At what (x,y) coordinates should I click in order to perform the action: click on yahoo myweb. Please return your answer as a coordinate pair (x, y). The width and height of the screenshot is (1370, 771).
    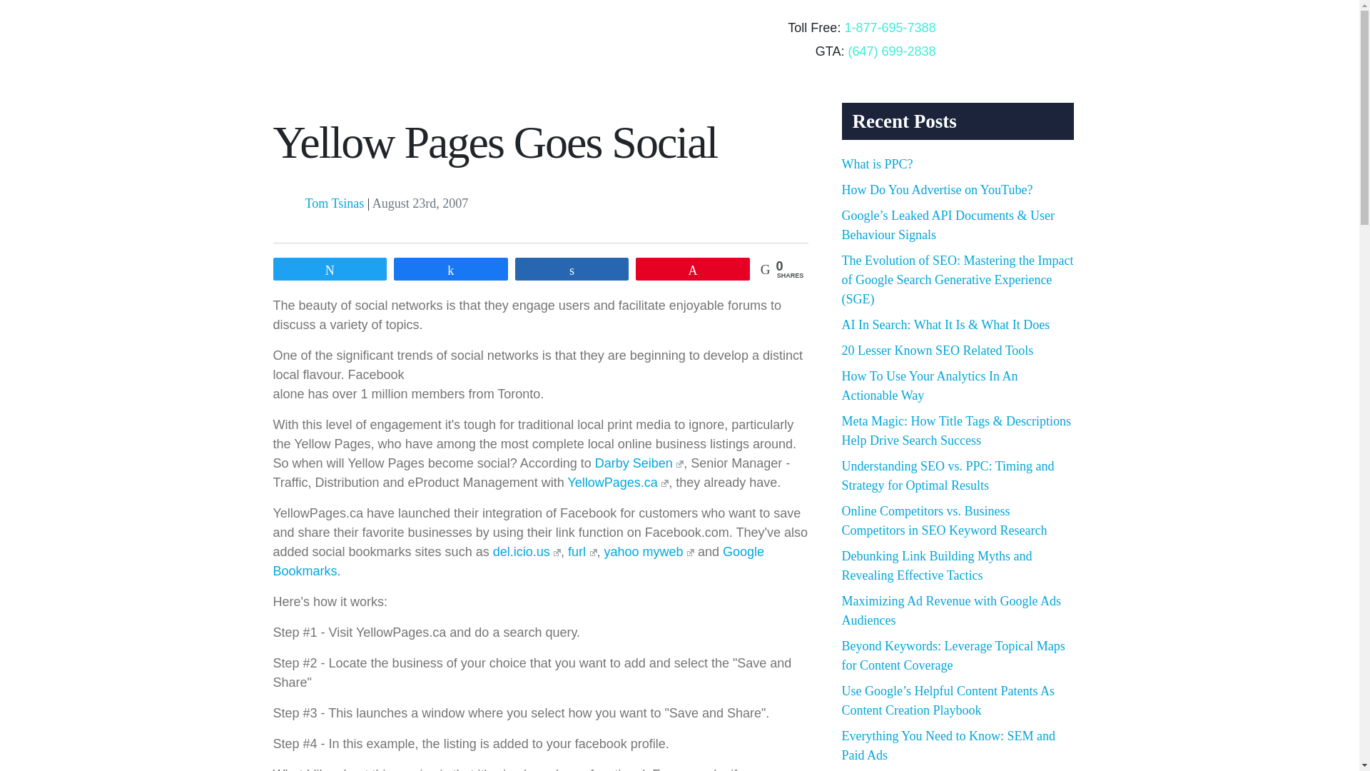
    Looking at the image, I should click on (649, 551).